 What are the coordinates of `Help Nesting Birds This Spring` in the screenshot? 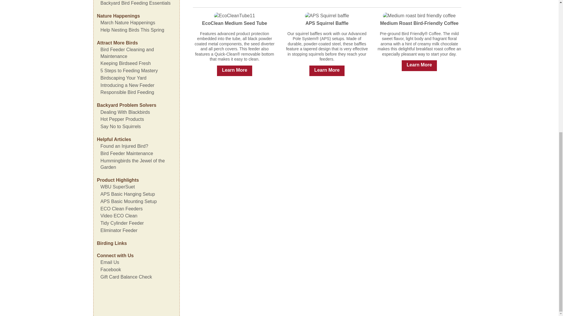 It's located at (132, 30).